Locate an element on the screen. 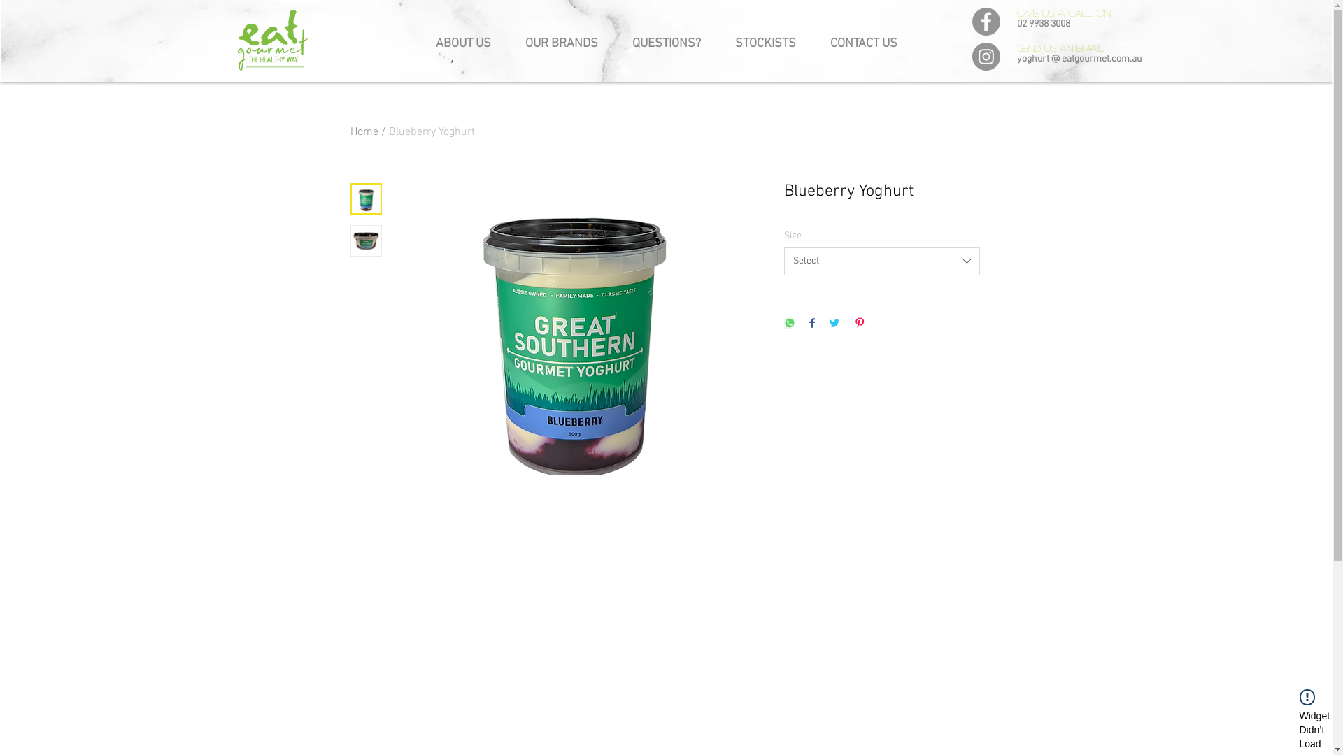 This screenshot has height=755, width=1343. STOCKISTS is located at coordinates (765, 38).